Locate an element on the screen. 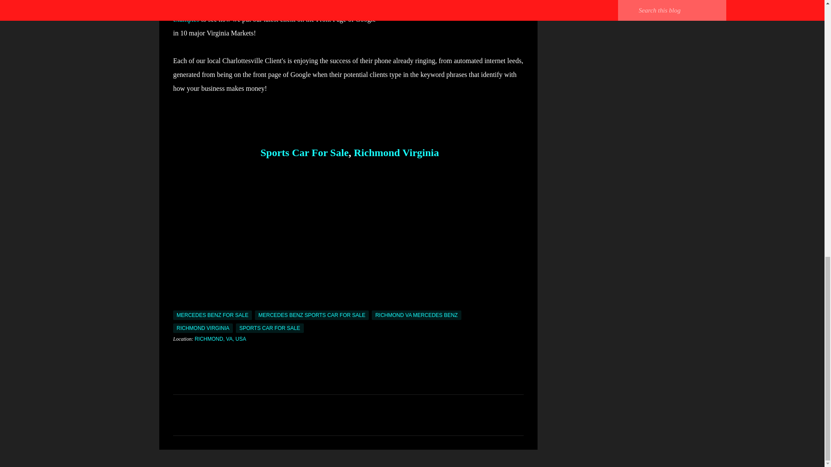  MERCEDES BENZ SPORTS CAR FOR SALE is located at coordinates (312, 315).